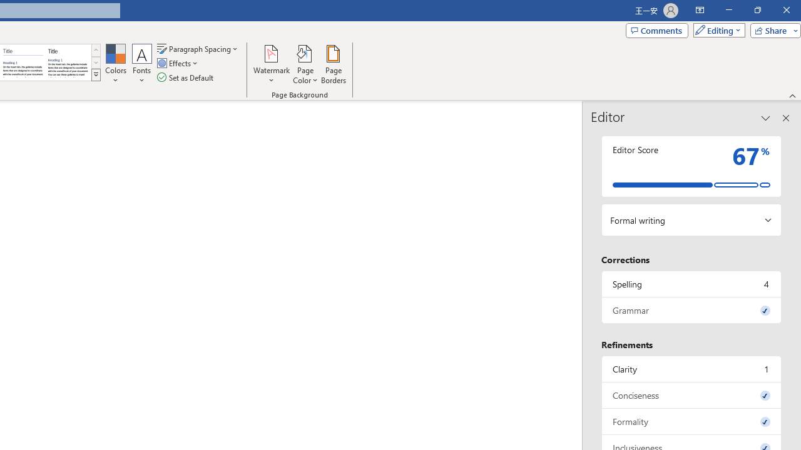  Describe the element at coordinates (115, 64) in the screenshot. I see `Colors` at that location.